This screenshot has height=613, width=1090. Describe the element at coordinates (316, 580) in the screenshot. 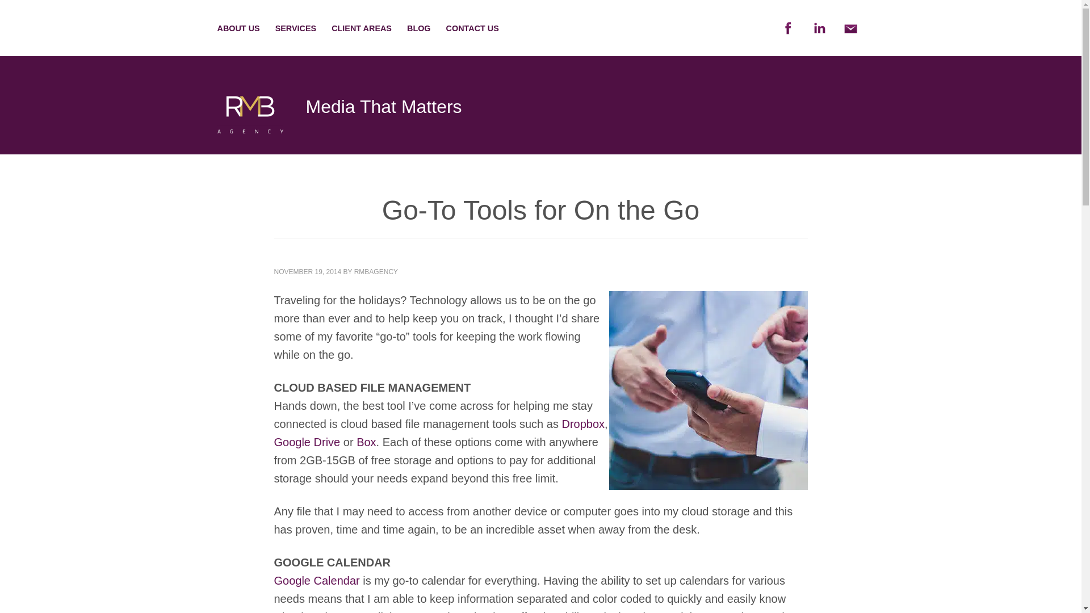

I see `Google Calendar` at that location.